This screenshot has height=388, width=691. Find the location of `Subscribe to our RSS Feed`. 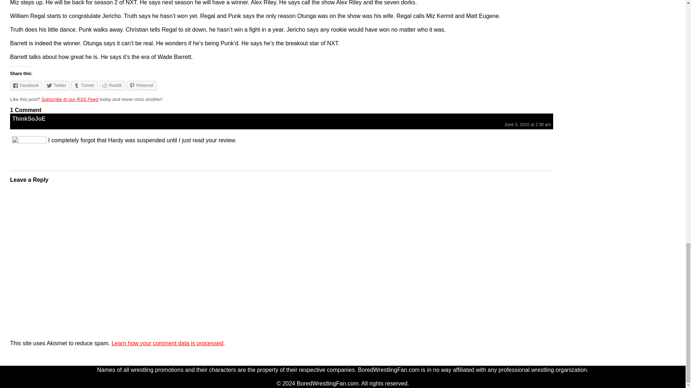

Subscribe to our RSS Feed is located at coordinates (70, 99).